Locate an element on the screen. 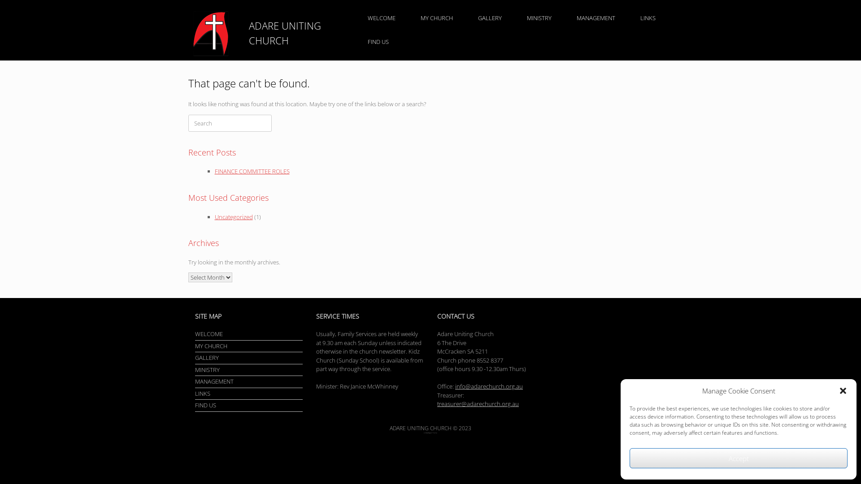  SiteOrigin is located at coordinates (429, 433).